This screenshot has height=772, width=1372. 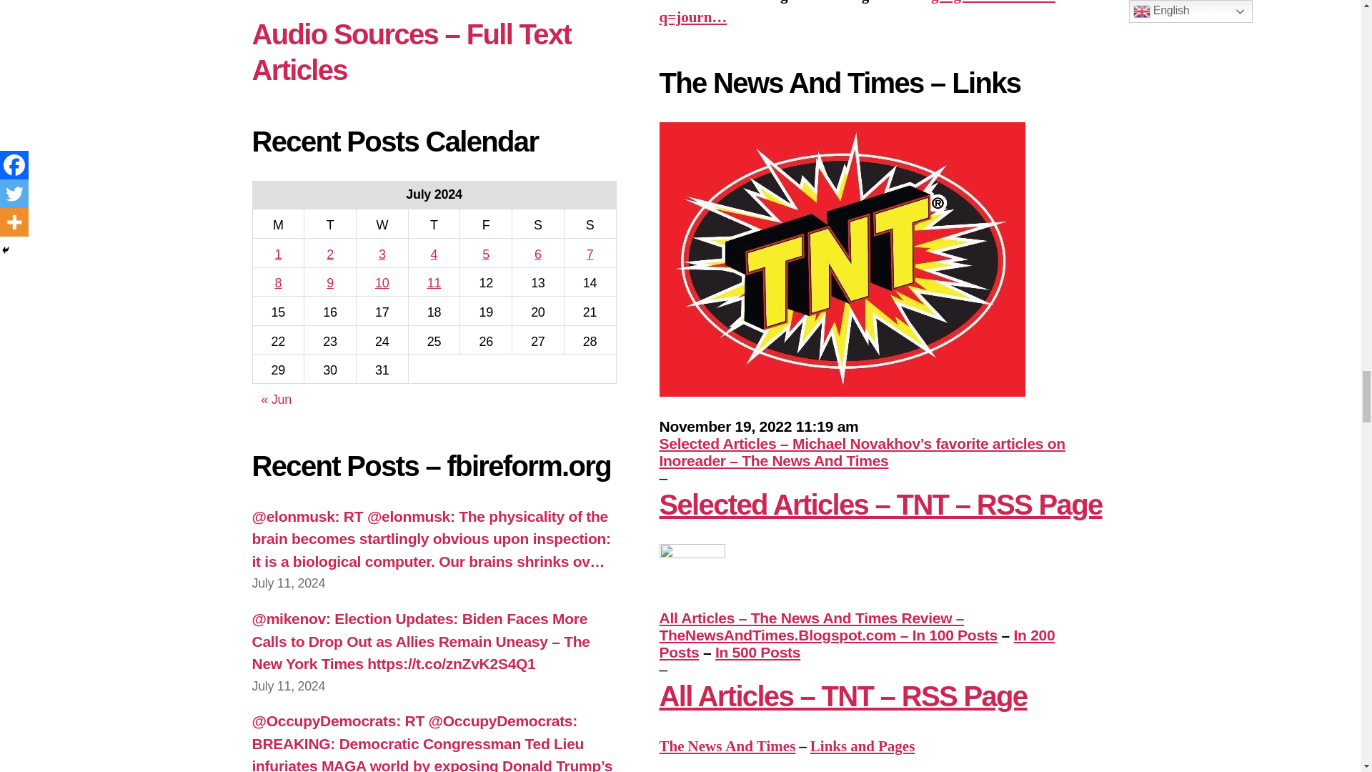 What do you see at coordinates (486, 223) in the screenshot?
I see `Friday` at bounding box center [486, 223].